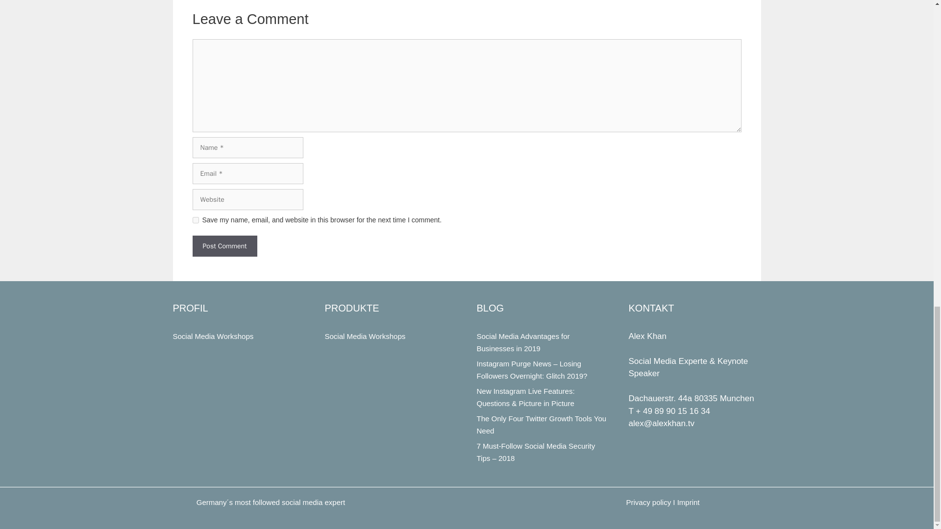 The height and width of the screenshot is (529, 941). What do you see at coordinates (213, 336) in the screenshot?
I see `Social Media Workshops` at bounding box center [213, 336].